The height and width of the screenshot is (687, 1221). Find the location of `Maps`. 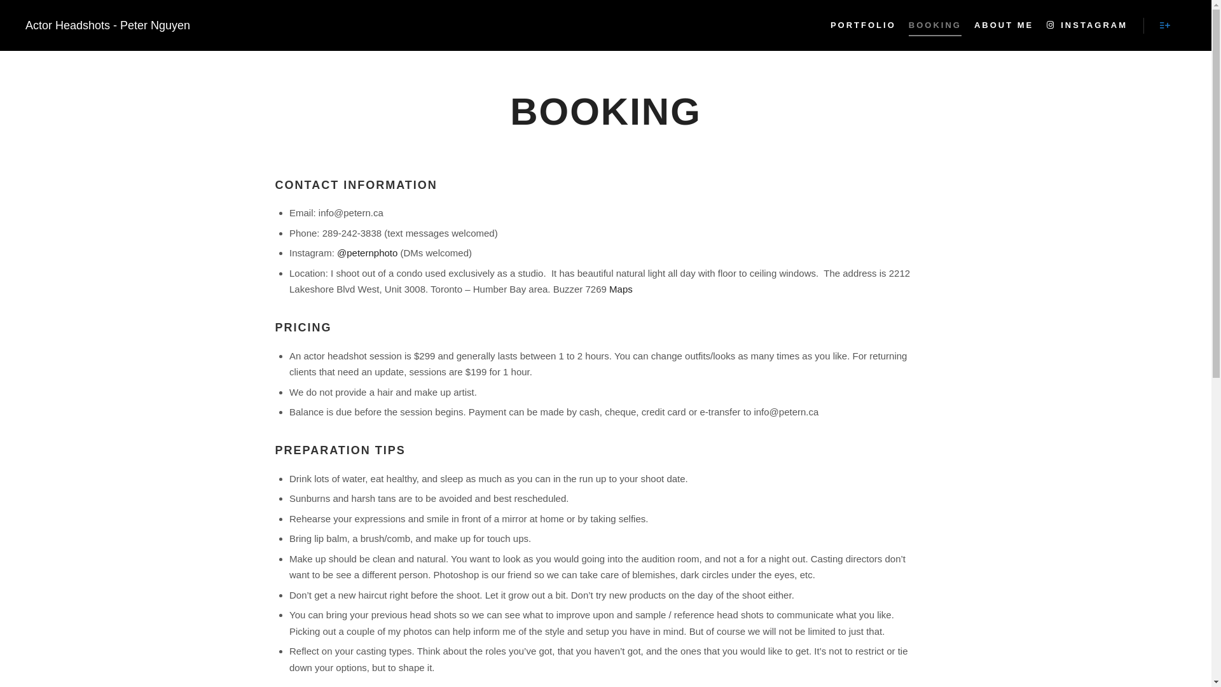

Maps is located at coordinates (621, 289).